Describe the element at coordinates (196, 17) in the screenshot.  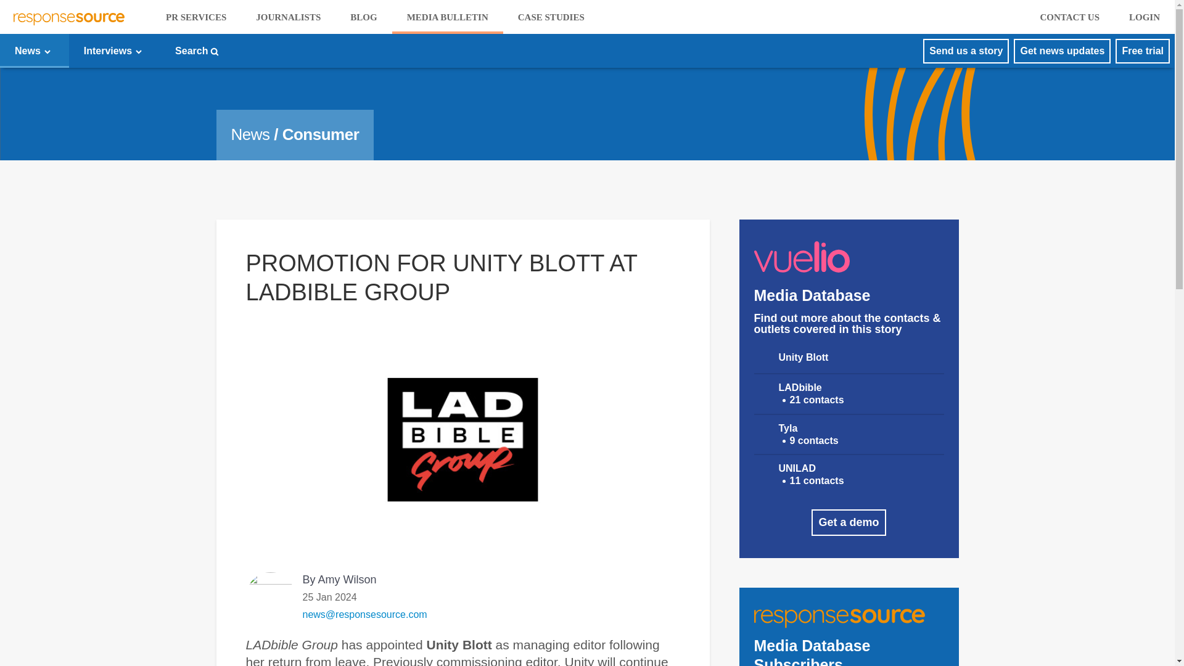
I see `PR SERVICES` at that location.